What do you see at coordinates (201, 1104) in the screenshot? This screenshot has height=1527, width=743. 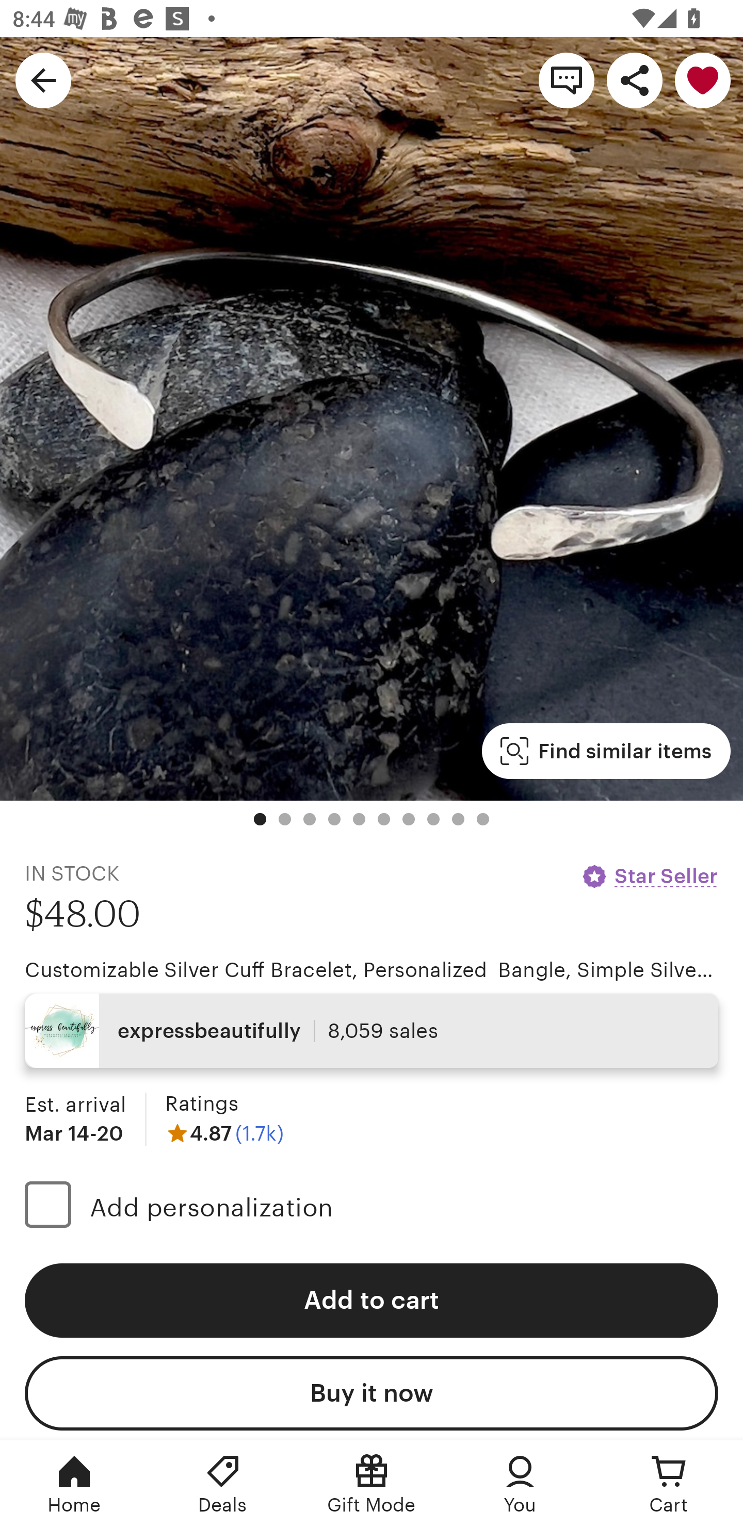 I see `Ratings` at bounding box center [201, 1104].